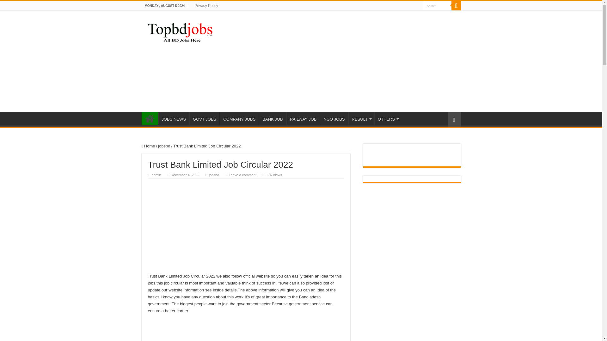 The height and width of the screenshot is (341, 607). What do you see at coordinates (214, 175) in the screenshot?
I see `jobsbd` at bounding box center [214, 175].